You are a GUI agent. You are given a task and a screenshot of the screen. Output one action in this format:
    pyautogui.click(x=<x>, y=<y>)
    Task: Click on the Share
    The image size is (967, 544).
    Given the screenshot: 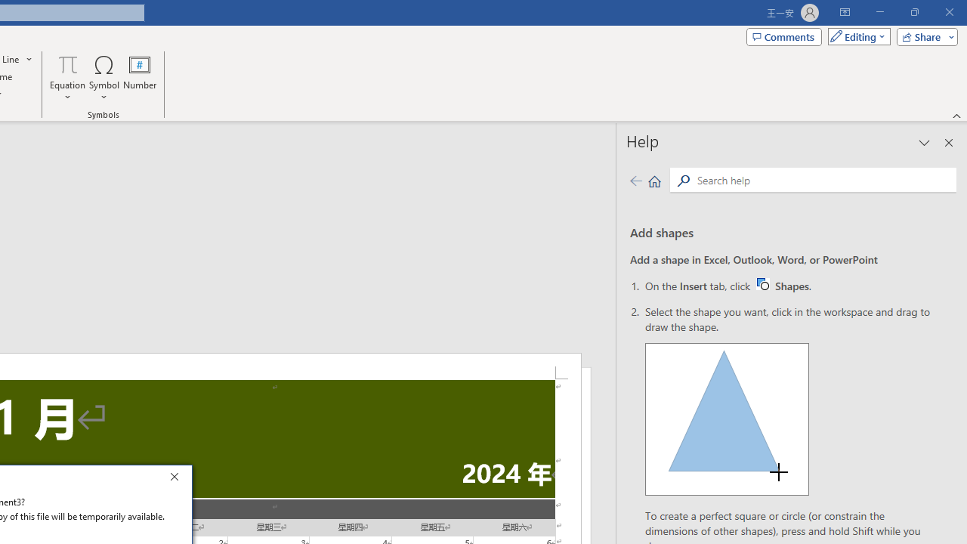 What is the action you would take?
    pyautogui.click(x=924, y=36)
    